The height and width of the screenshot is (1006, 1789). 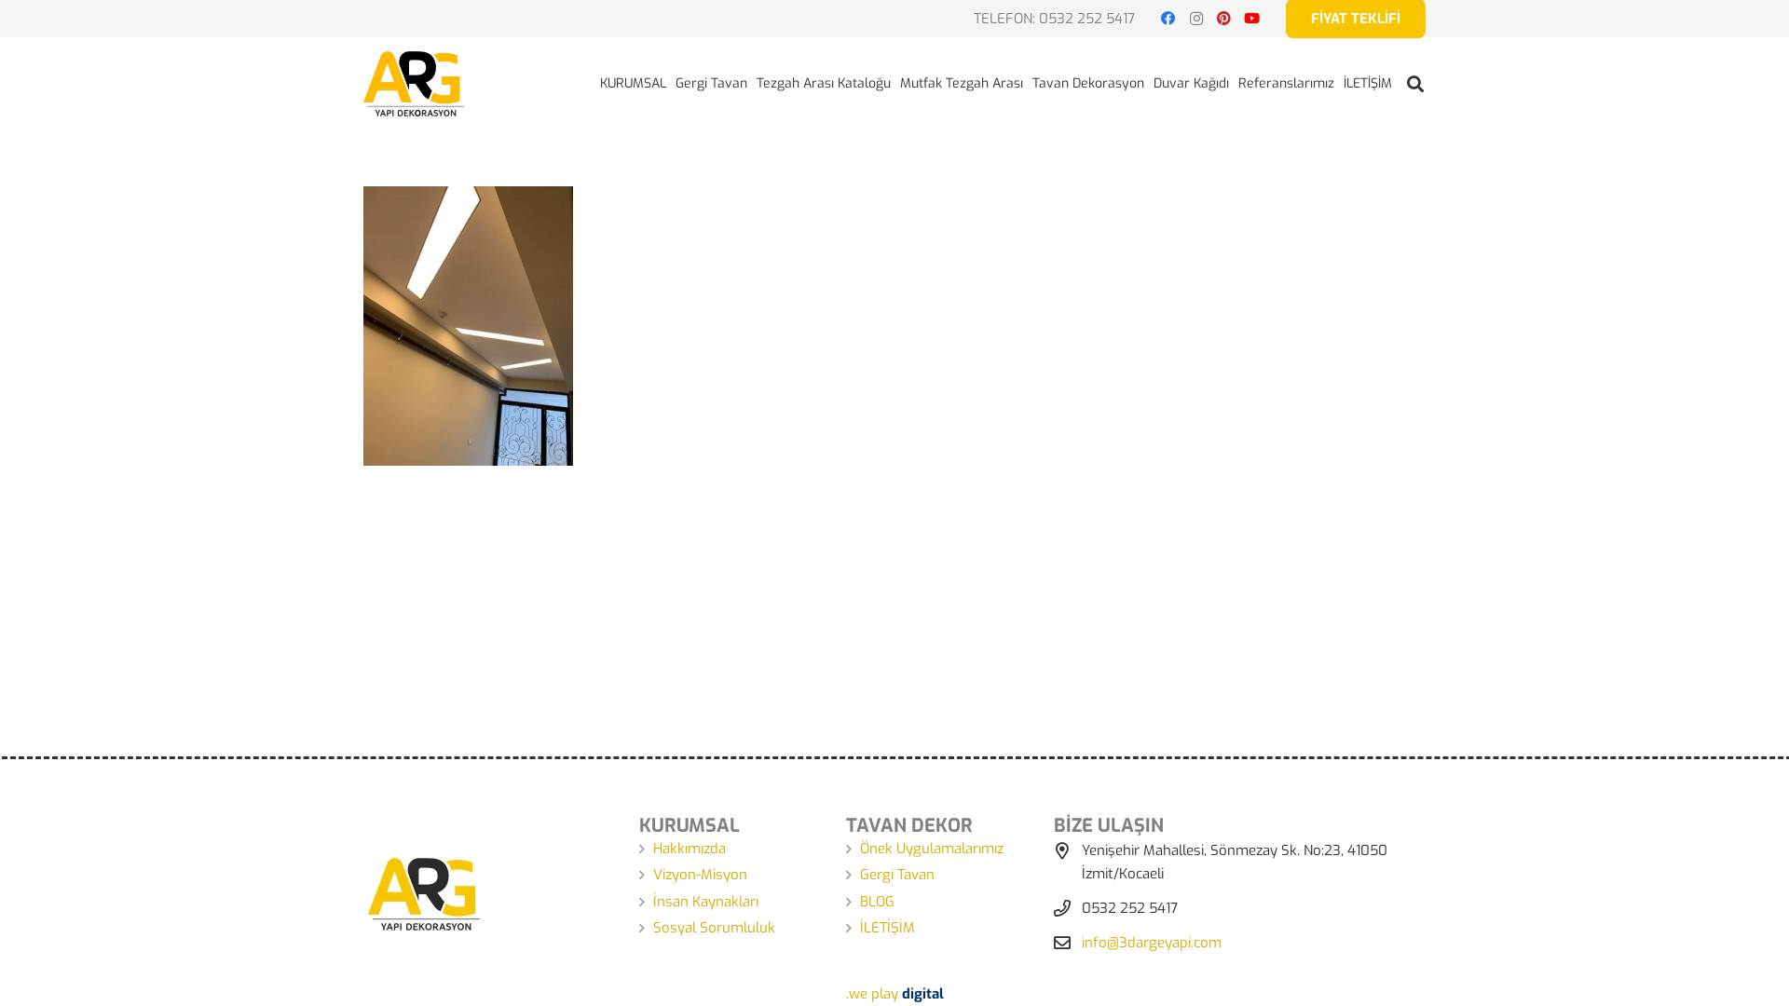 What do you see at coordinates (1196, 19) in the screenshot?
I see `Instagram` at bounding box center [1196, 19].